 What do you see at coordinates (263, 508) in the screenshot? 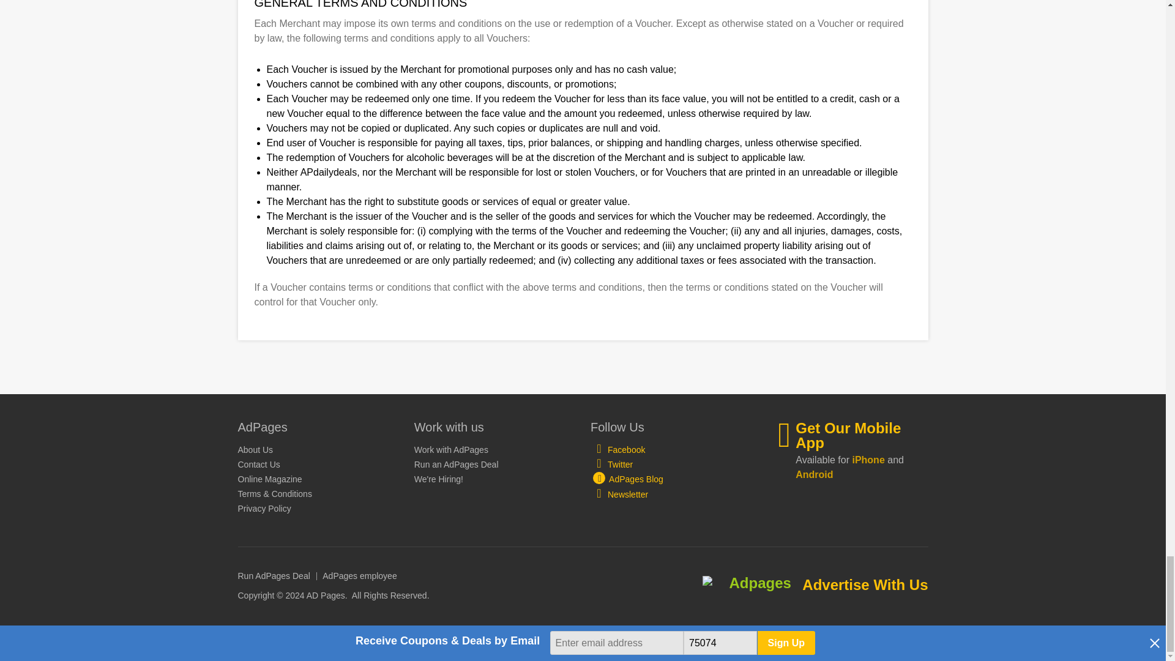
I see `Privacy Policy` at bounding box center [263, 508].